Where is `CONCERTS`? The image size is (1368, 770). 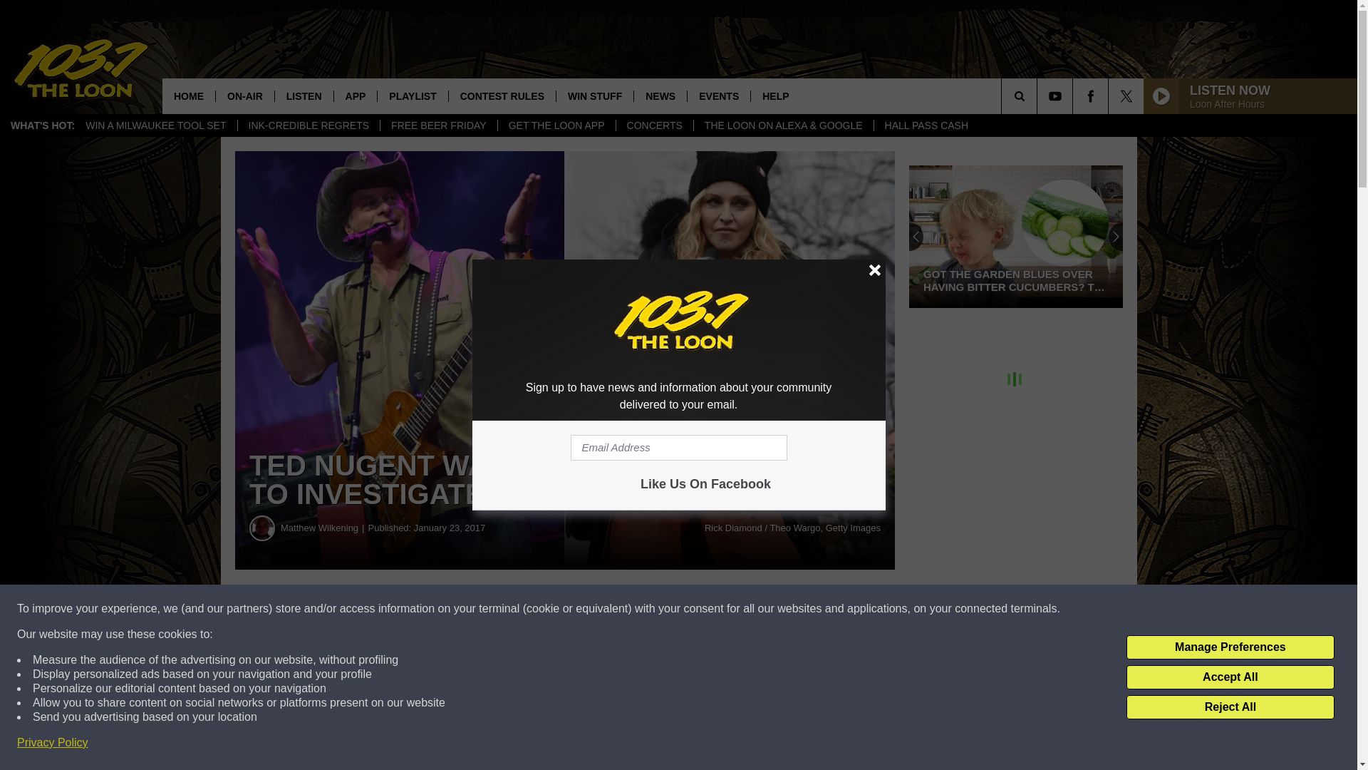
CONCERTS is located at coordinates (654, 125).